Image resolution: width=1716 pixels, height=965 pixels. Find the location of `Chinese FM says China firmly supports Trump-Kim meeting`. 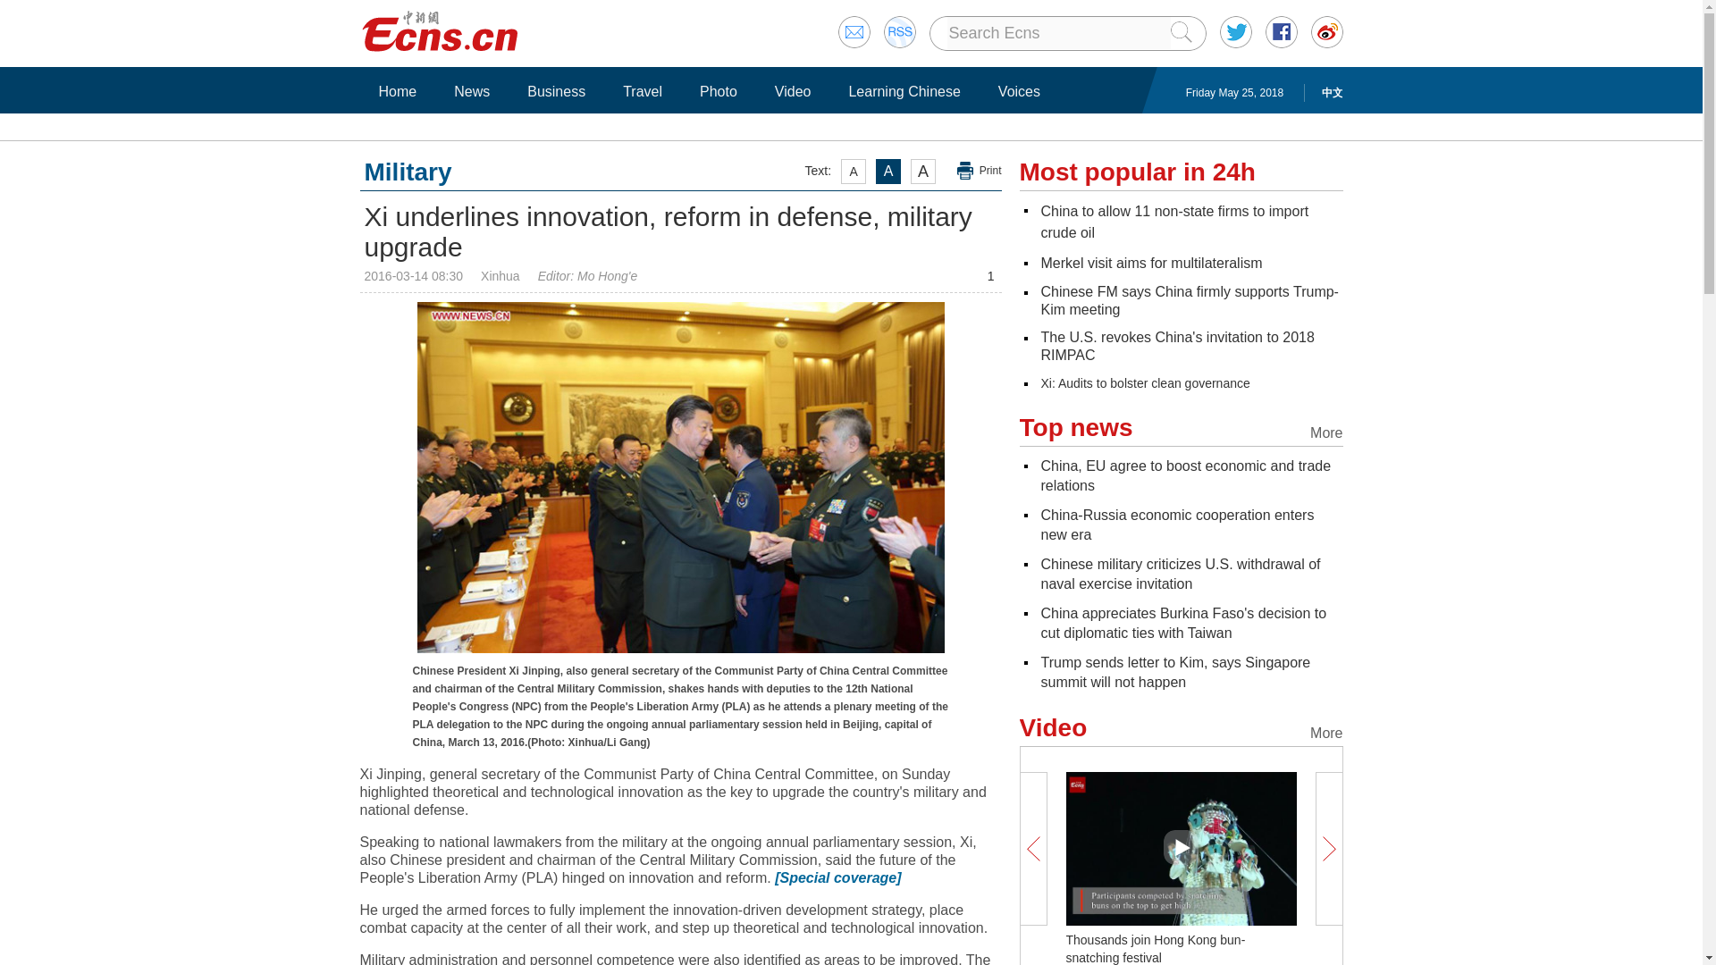

Chinese FM says China firmly supports Trump-Kim meeting is located at coordinates (1189, 300).